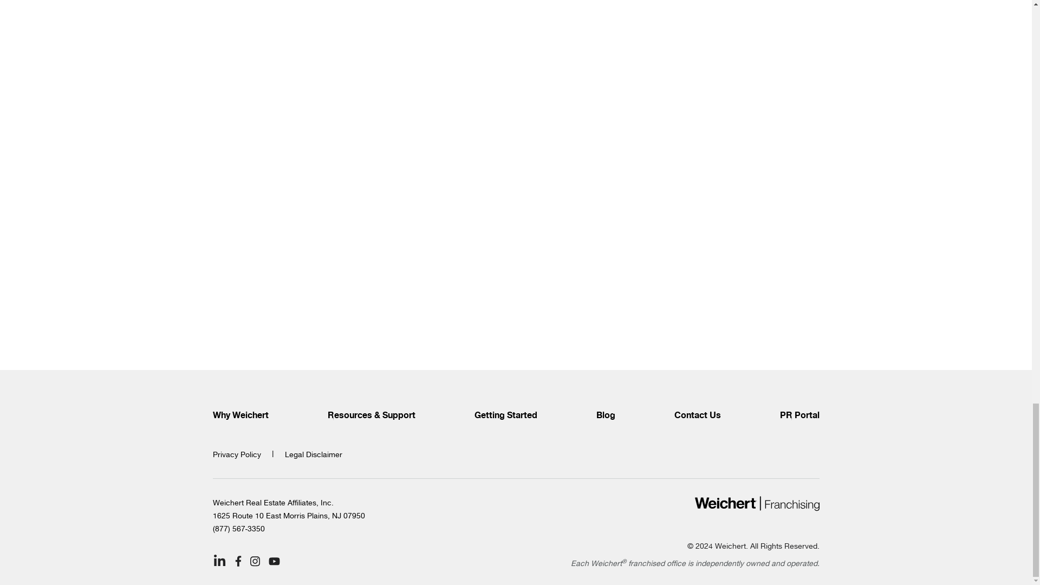 This screenshot has width=1040, height=585. What do you see at coordinates (313, 454) in the screenshot?
I see `Legal Disclaimer` at bounding box center [313, 454].